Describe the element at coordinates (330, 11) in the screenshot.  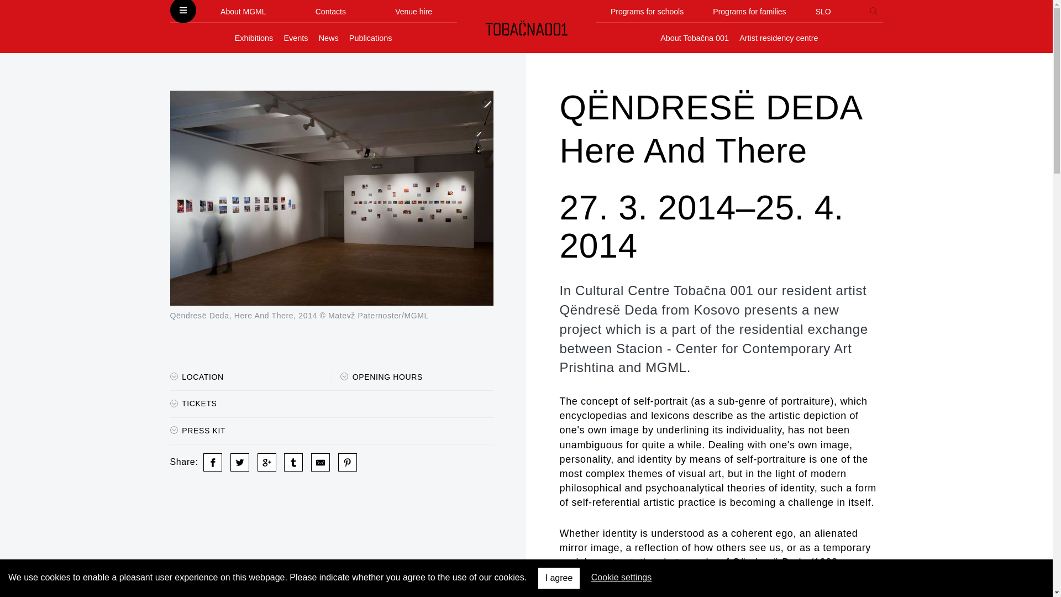
I see `Contacts` at that location.